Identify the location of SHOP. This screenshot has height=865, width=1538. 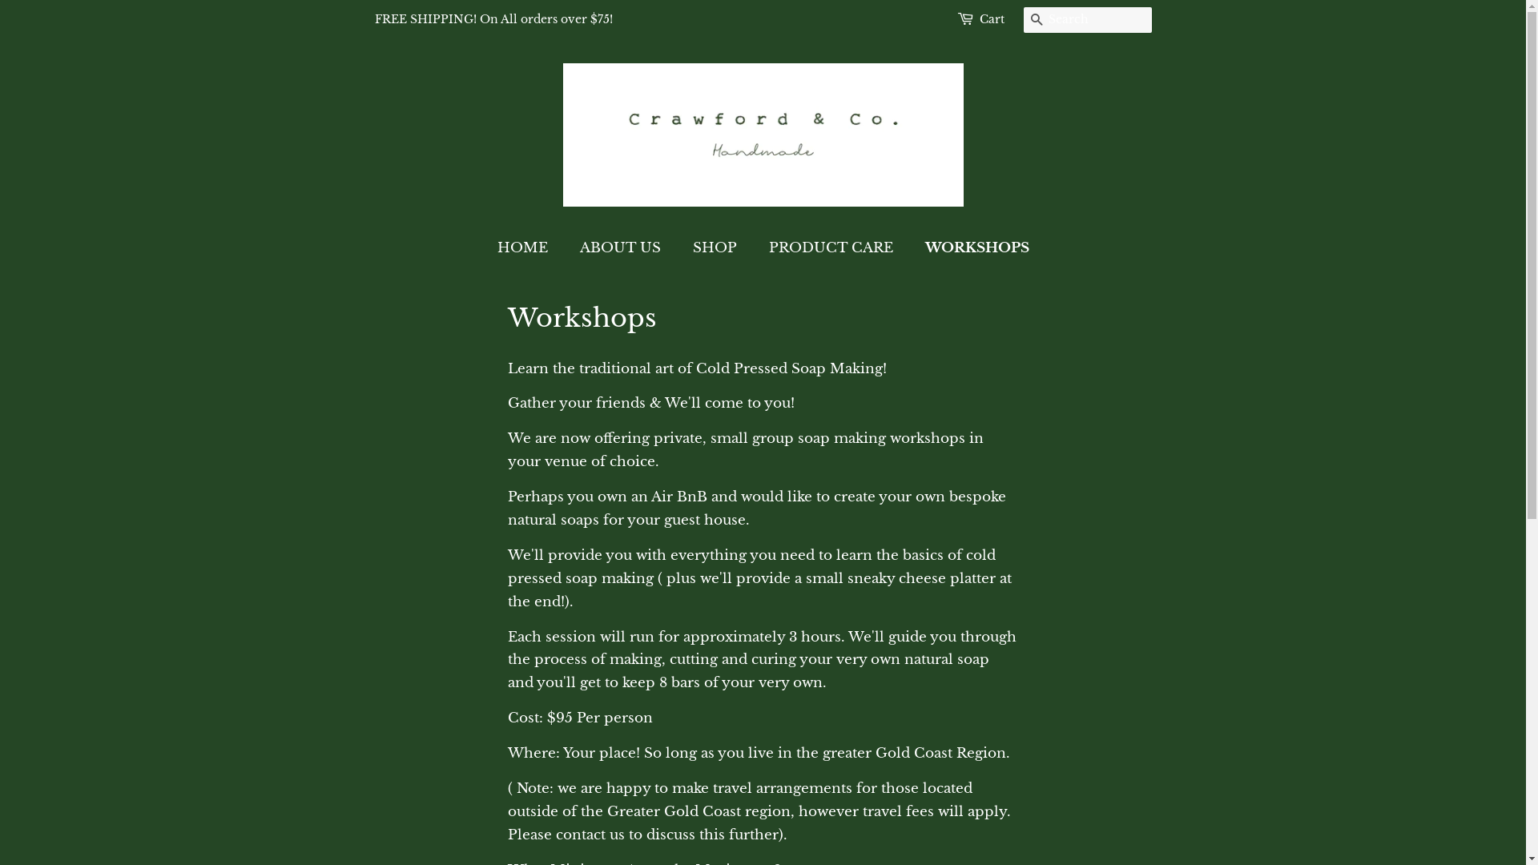
(717, 248).